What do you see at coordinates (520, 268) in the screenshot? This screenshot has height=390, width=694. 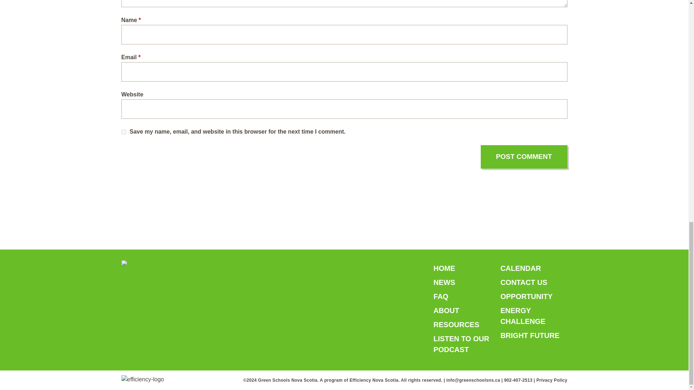 I see `CALENDAR` at bounding box center [520, 268].